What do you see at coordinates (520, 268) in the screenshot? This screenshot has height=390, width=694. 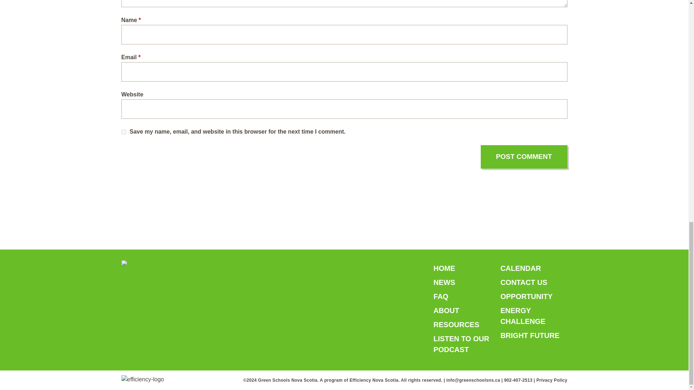 I see `CALENDAR` at bounding box center [520, 268].